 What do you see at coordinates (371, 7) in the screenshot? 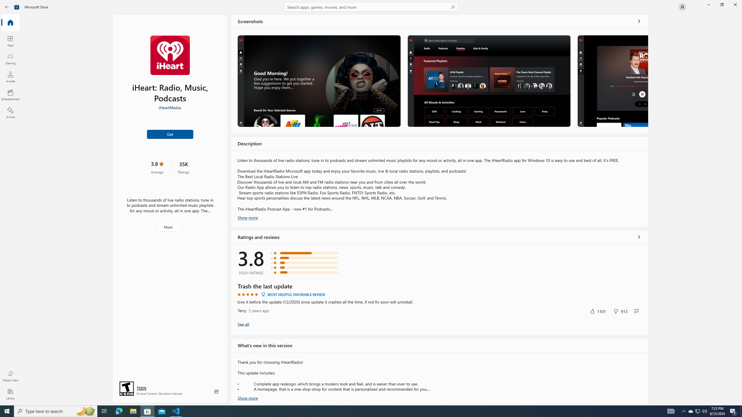
I see `Search` at bounding box center [371, 7].